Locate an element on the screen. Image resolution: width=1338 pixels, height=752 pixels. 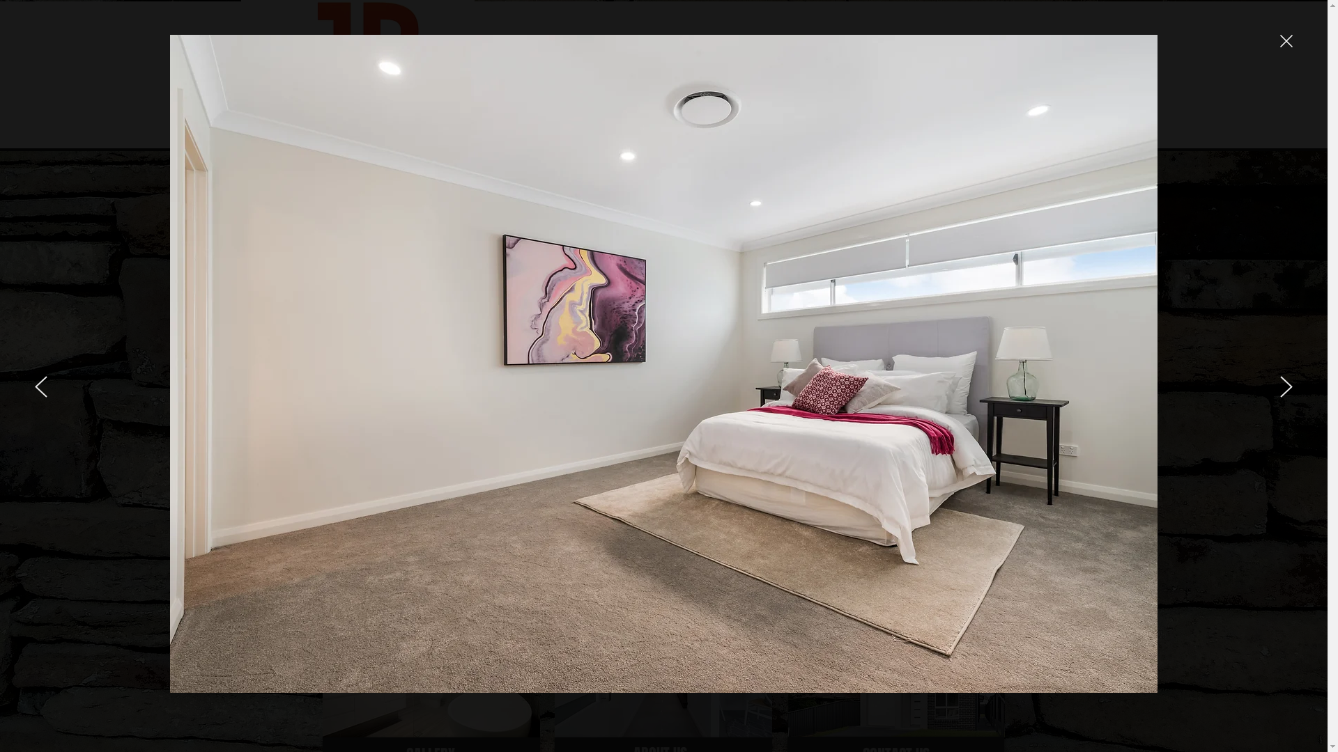
Home - Devine Building is located at coordinates (455, 135).